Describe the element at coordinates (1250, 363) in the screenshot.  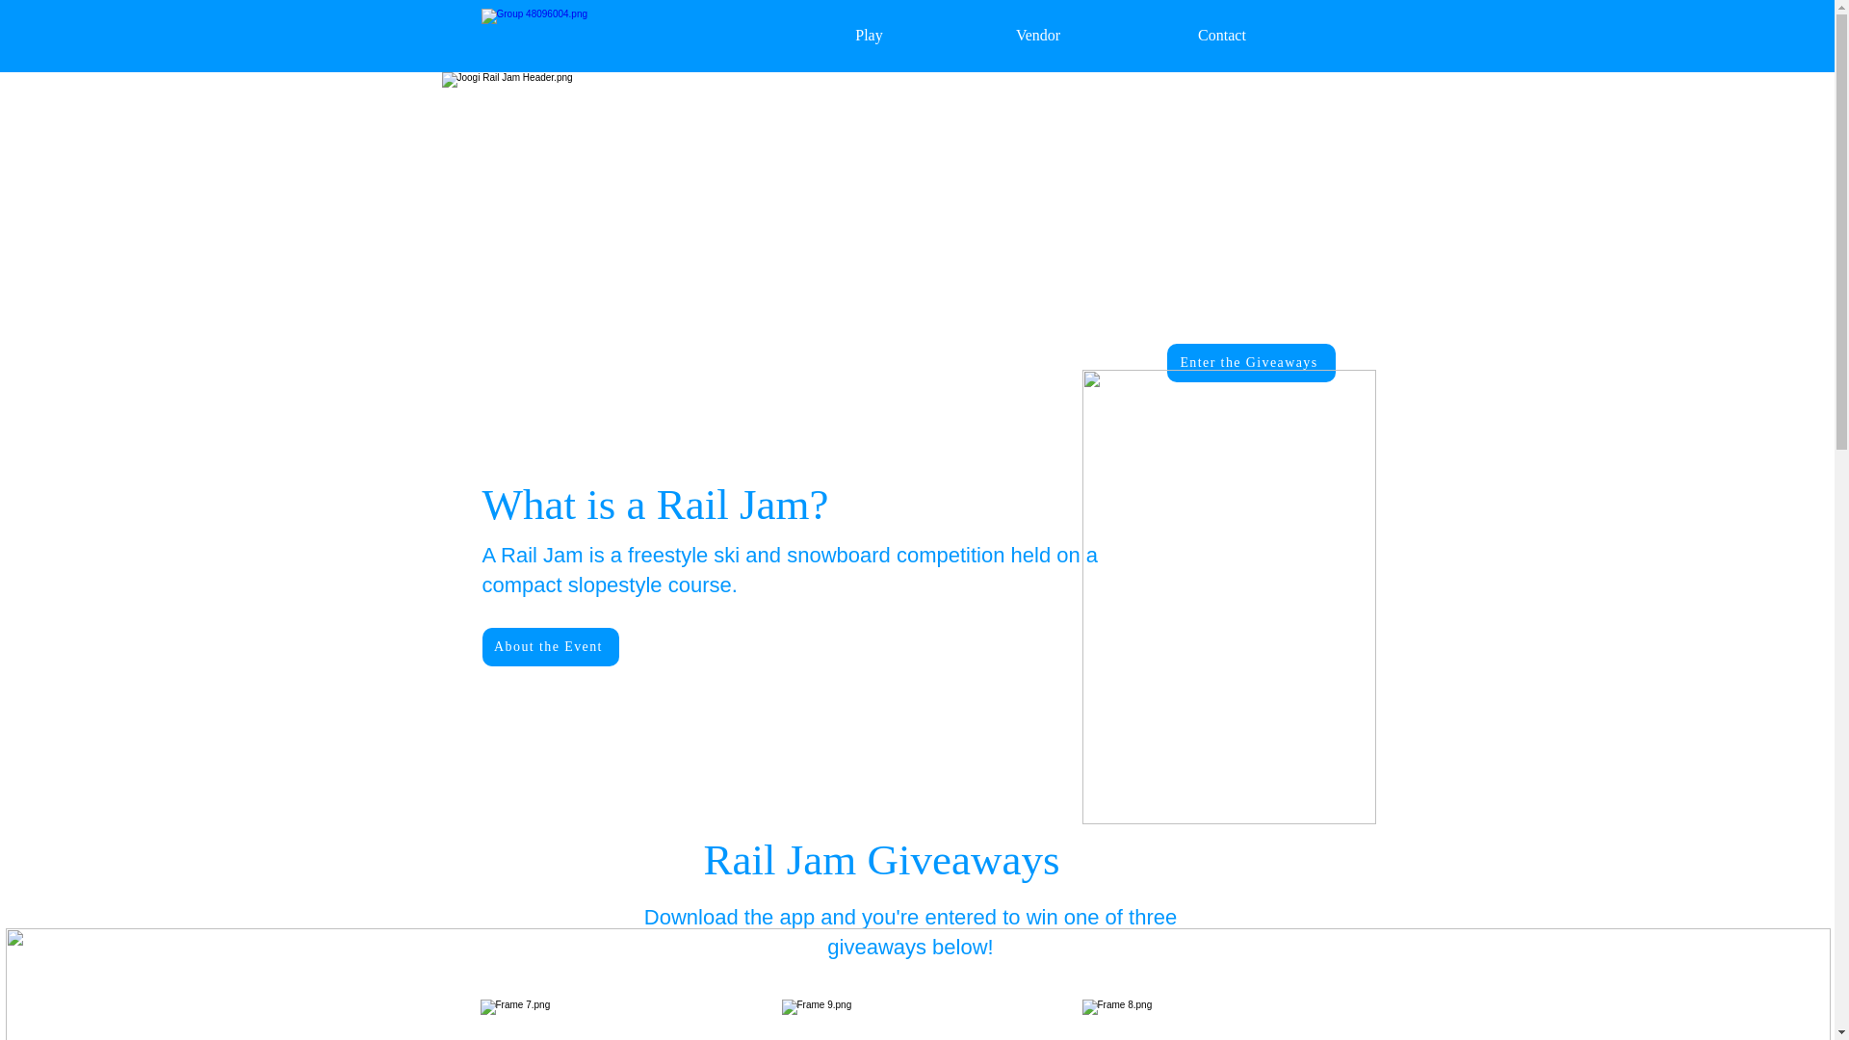
I see `Enter the Giveaways` at that location.